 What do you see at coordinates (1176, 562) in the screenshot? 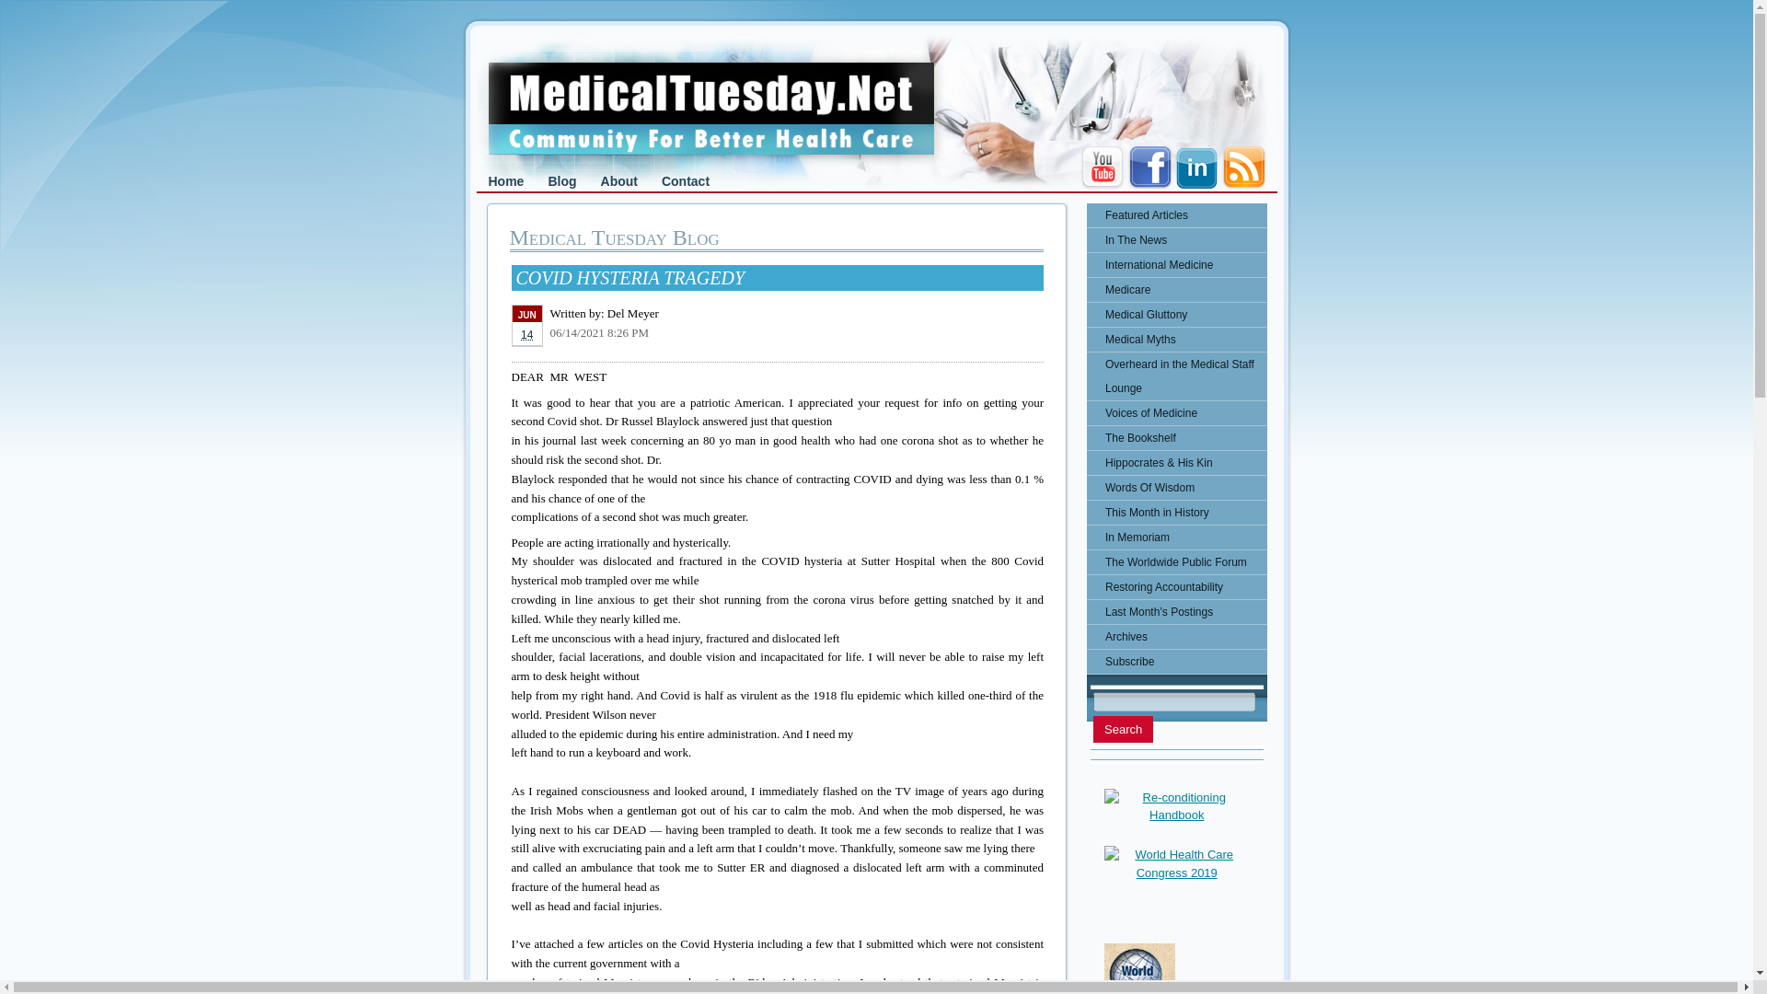
I see `The Worldwide Public Forum` at bounding box center [1176, 562].